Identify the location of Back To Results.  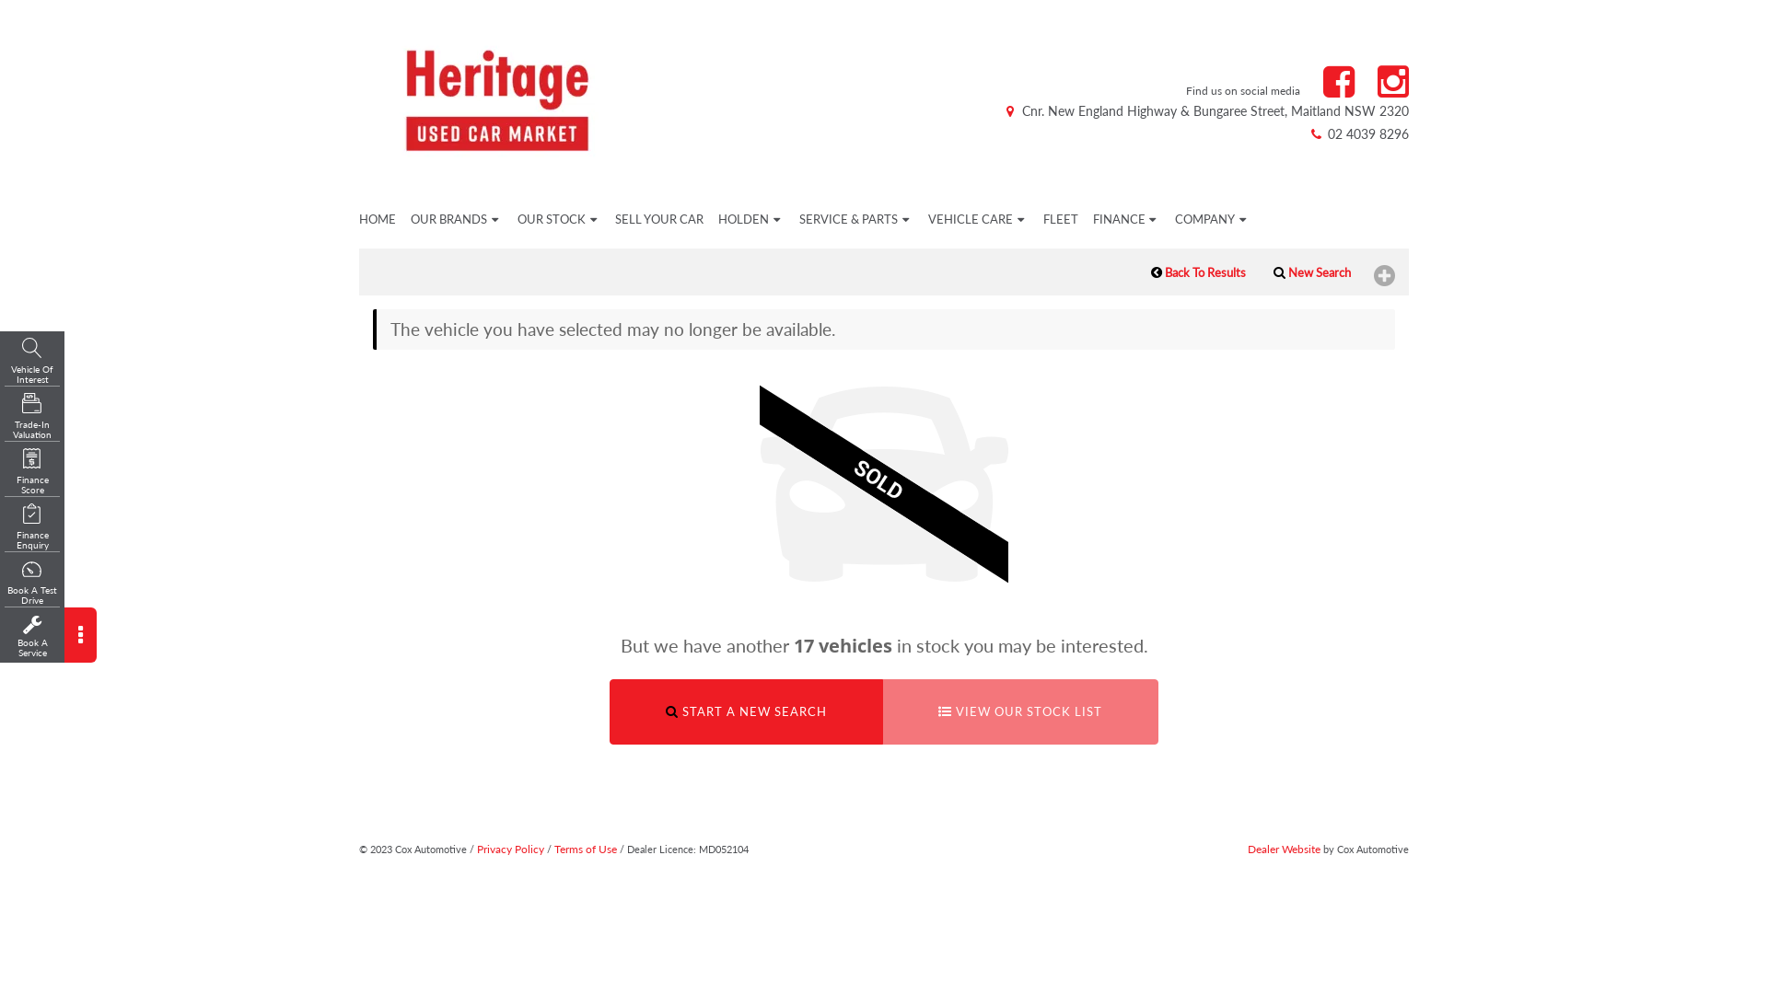
(1199, 272).